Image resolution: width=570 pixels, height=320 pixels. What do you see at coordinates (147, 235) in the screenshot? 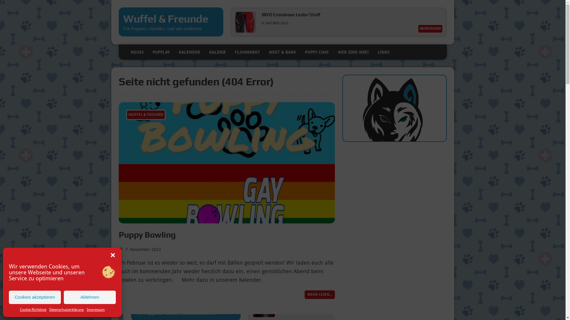
I see `Puppy Bowling` at bounding box center [147, 235].